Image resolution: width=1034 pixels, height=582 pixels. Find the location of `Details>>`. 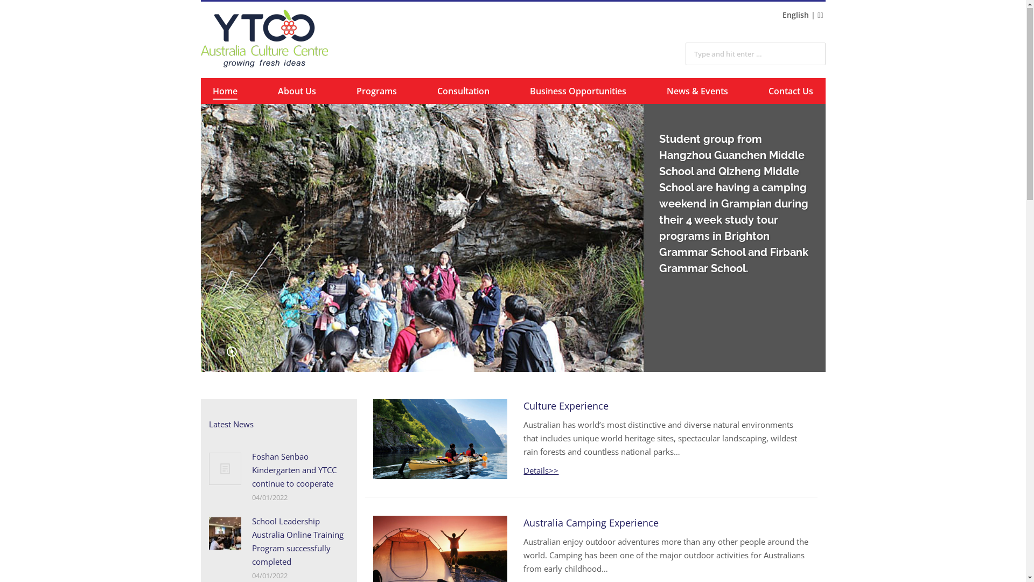

Details>> is located at coordinates (541, 472).